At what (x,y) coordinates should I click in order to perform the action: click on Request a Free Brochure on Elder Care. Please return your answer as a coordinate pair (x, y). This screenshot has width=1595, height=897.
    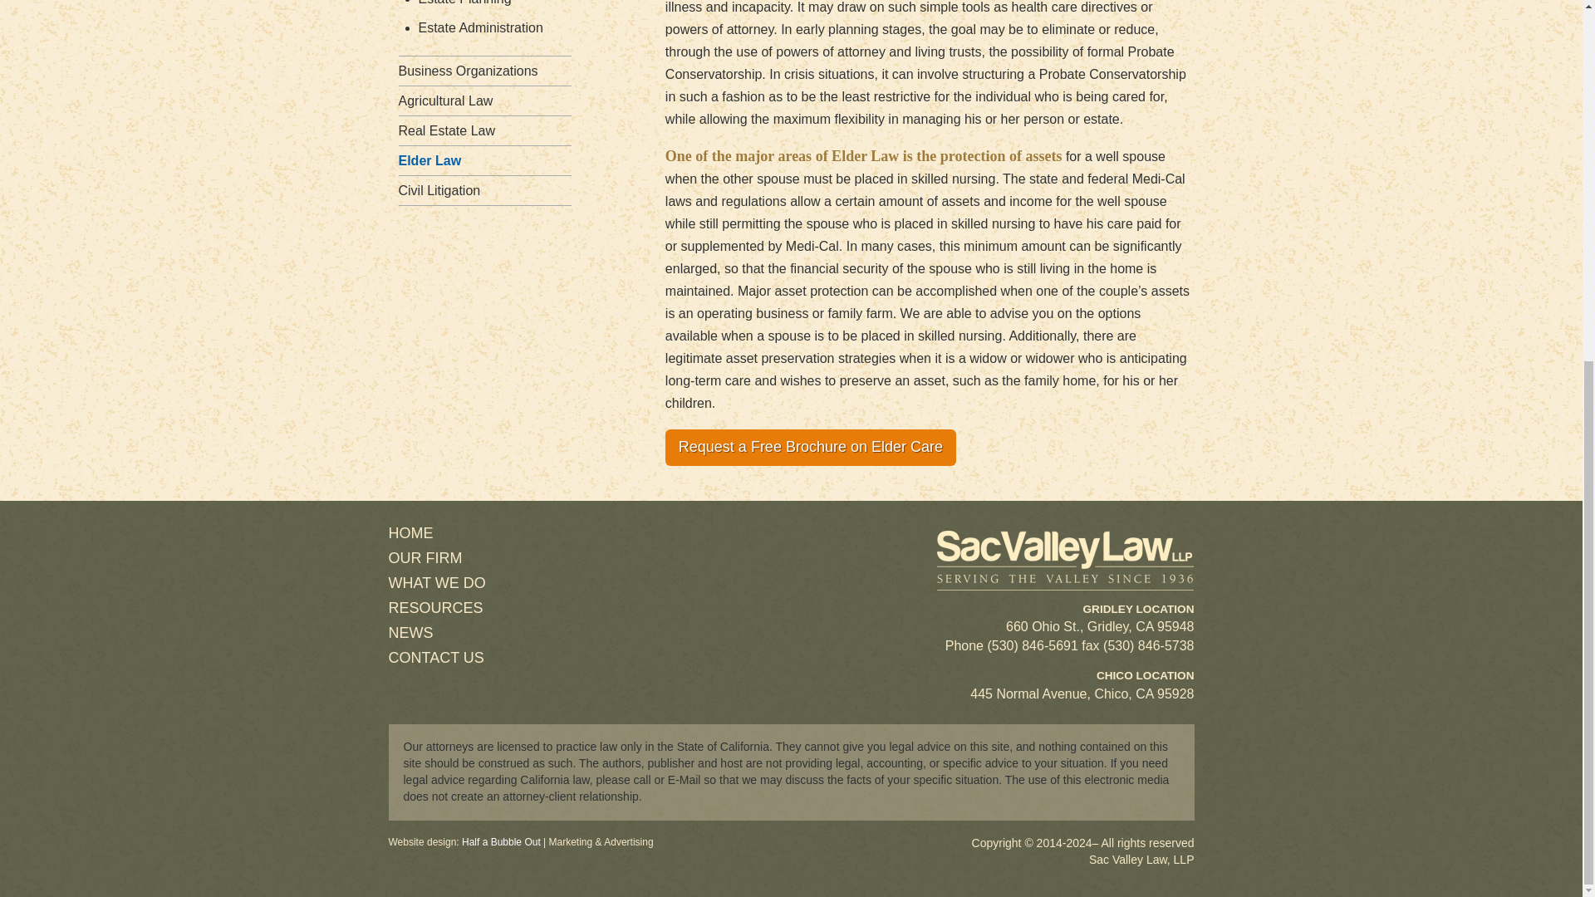
    Looking at the image, I should click on (810, 447).